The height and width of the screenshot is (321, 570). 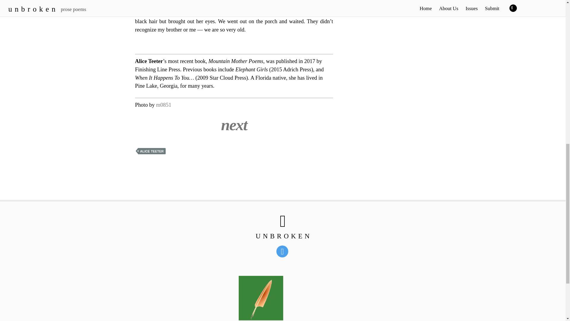 What do you see at coordinates (283, 236) in the screenshot?
I see `U N B R O K E N` at bounding box center [283, 236].